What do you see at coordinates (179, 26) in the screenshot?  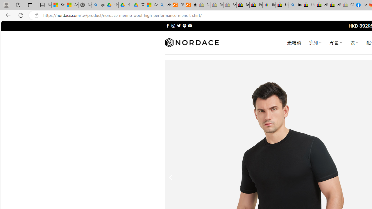 I see `Follow on Twitter` at bounding box center [179, 26].